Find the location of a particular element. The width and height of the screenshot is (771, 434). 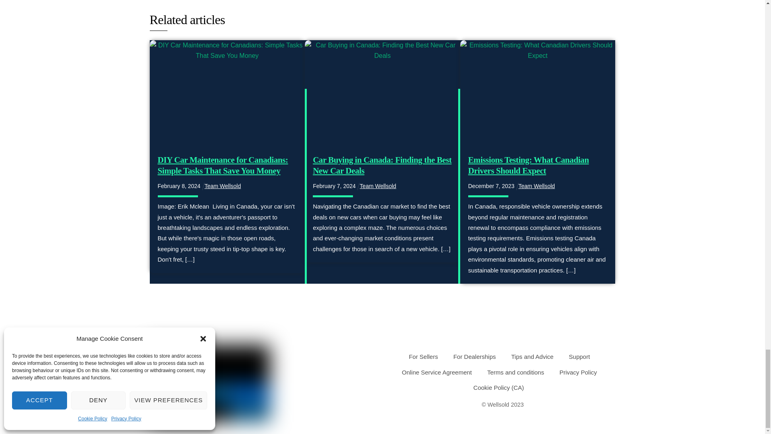

Team Wellsold is located at coordinates (536, 186).